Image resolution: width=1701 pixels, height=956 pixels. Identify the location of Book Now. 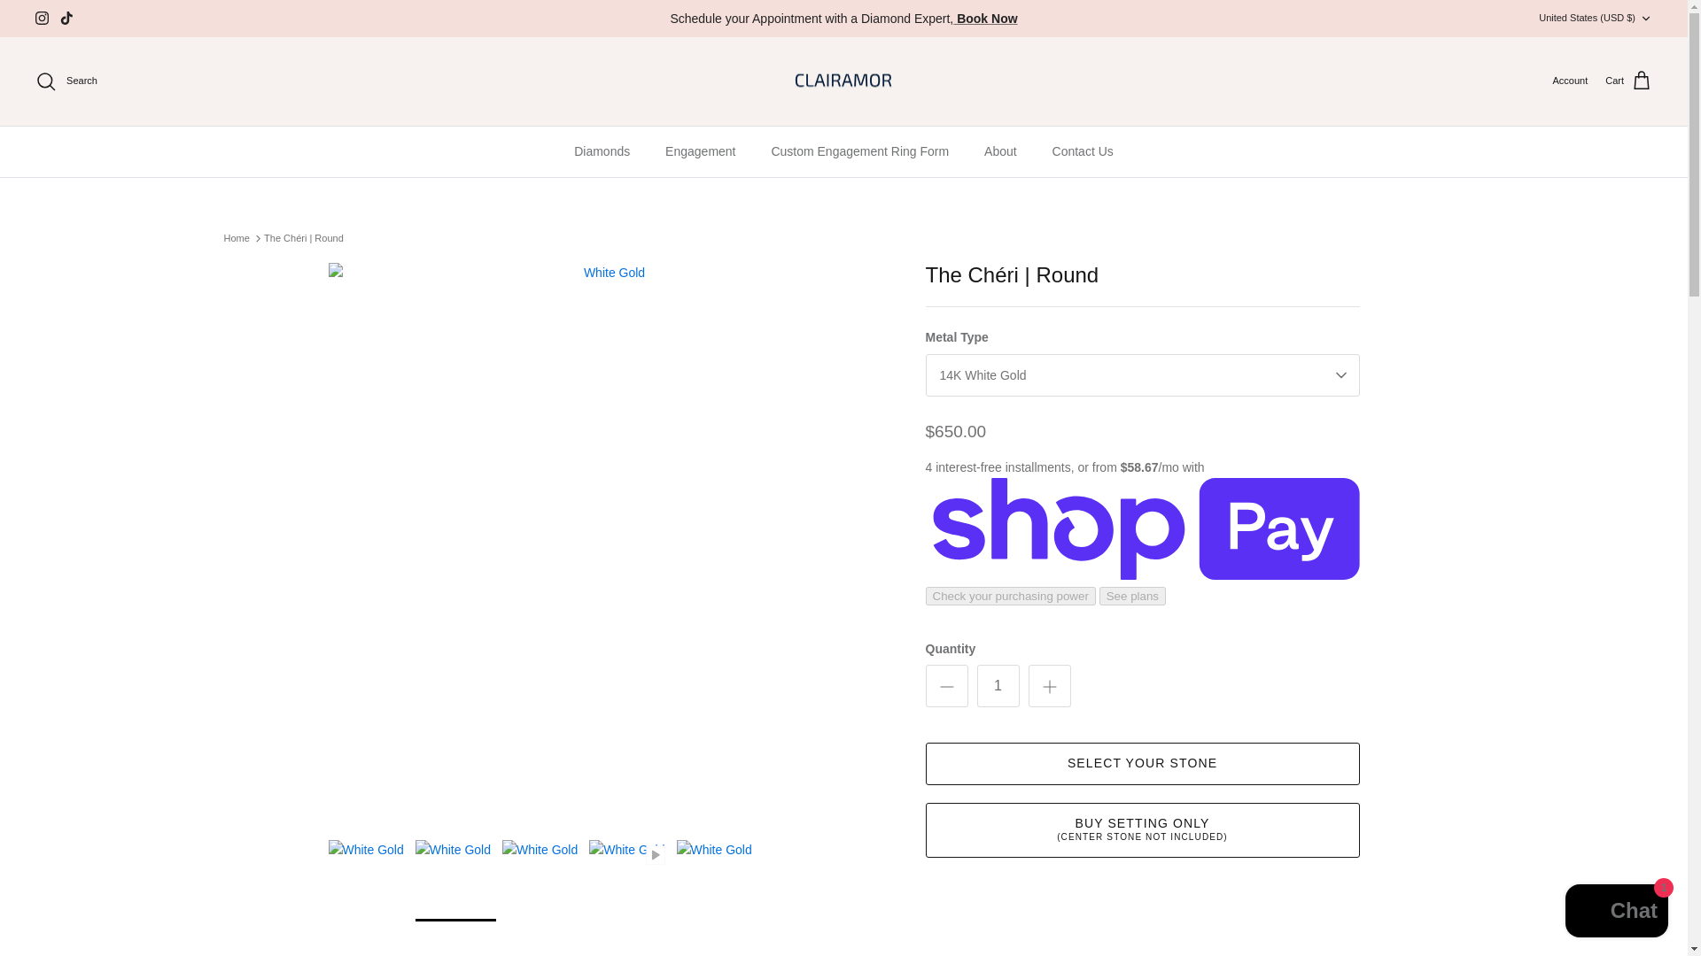
(985, 18).